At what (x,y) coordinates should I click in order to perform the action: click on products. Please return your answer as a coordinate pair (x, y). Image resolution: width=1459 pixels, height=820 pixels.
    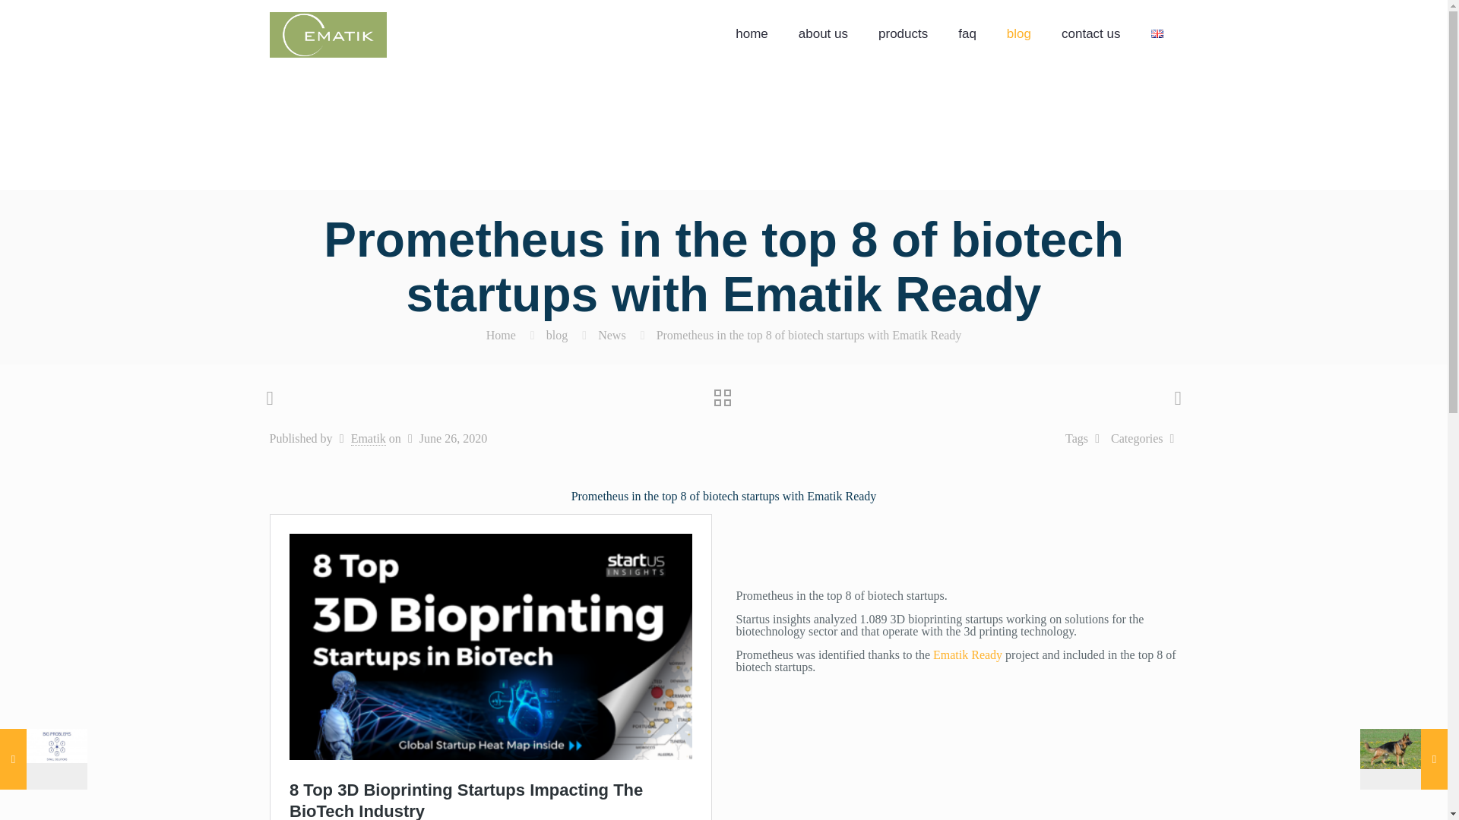
    Looking at the image, I should click on (903, 33).